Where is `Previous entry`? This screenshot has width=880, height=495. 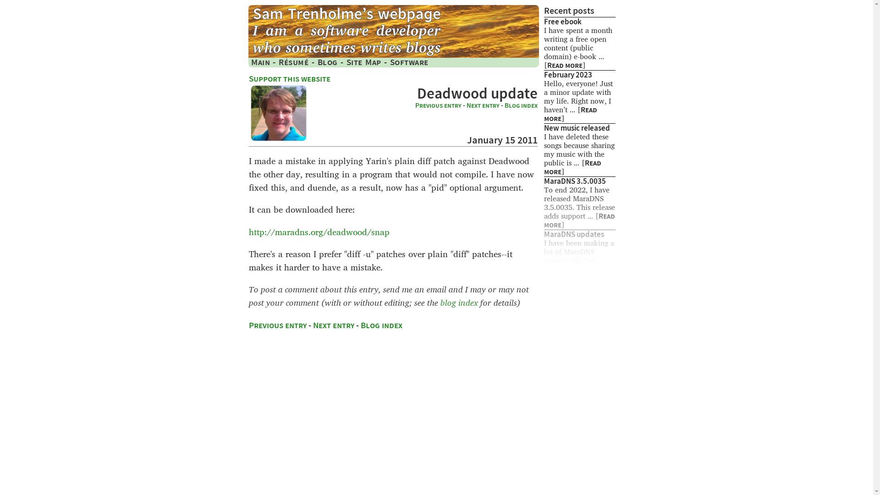 Previous entry is located at coordinates (278, 325).